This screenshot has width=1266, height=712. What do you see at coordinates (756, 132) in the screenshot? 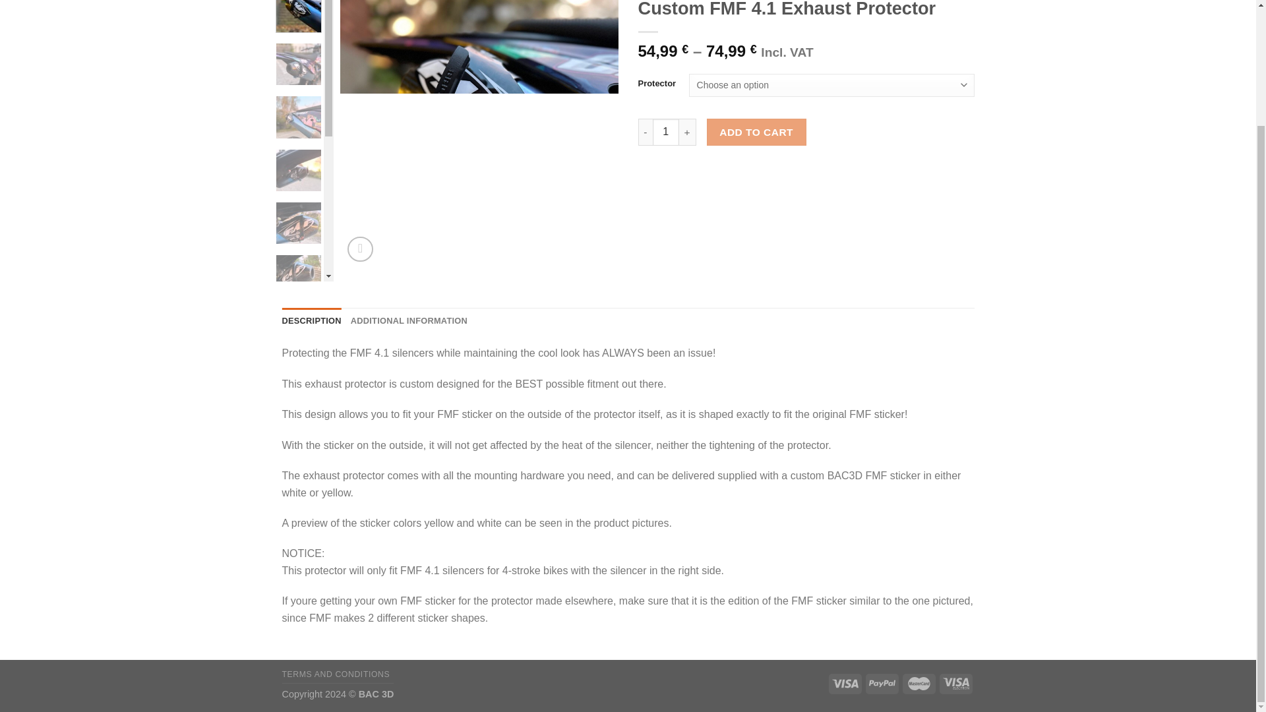
I see `ADD TO CART` at bounding box center [756, 132].